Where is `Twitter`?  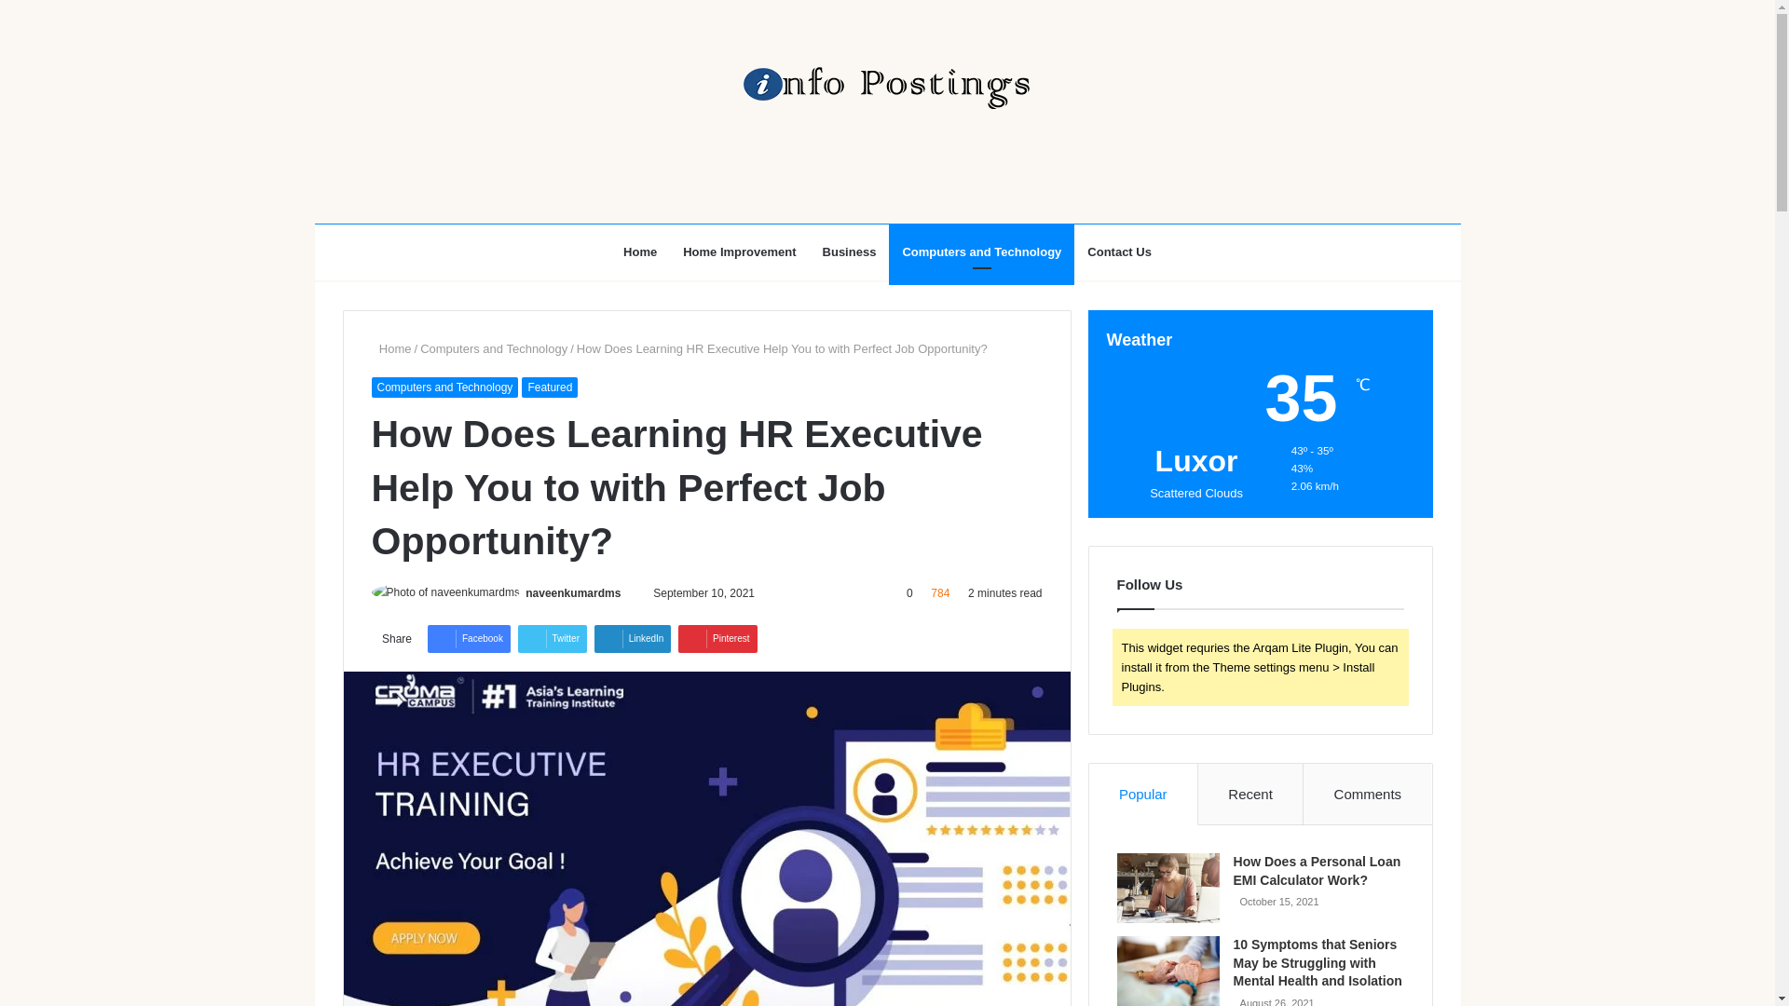 Twitter is located at coordinates (552, 638).